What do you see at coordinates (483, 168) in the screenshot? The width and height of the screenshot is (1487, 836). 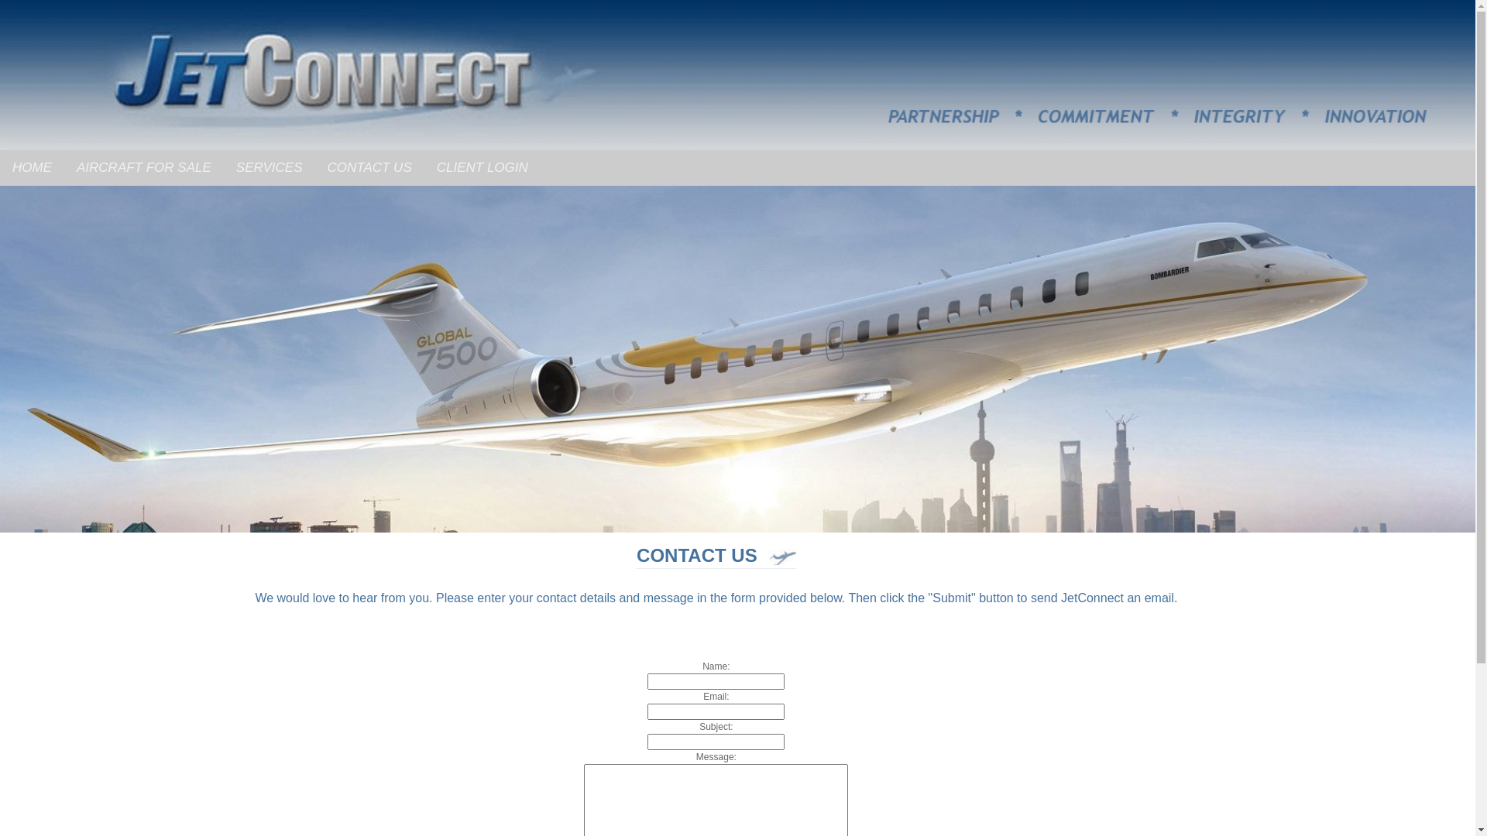 I see `CLIENT LOGIN` at bounding box center [483, 168].